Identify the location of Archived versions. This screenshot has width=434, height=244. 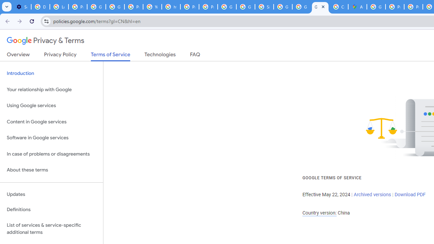
(372, 195).